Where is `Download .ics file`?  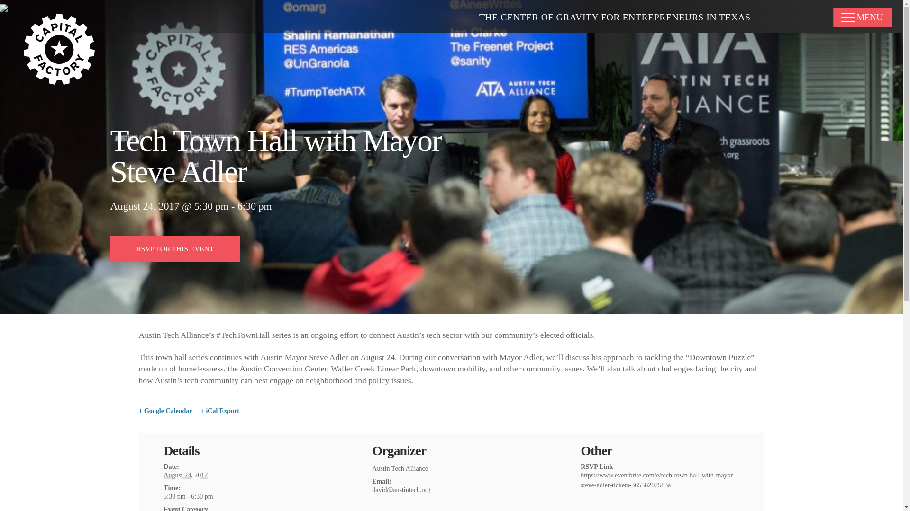 Download .ics file is located at coordinates (219, 411).